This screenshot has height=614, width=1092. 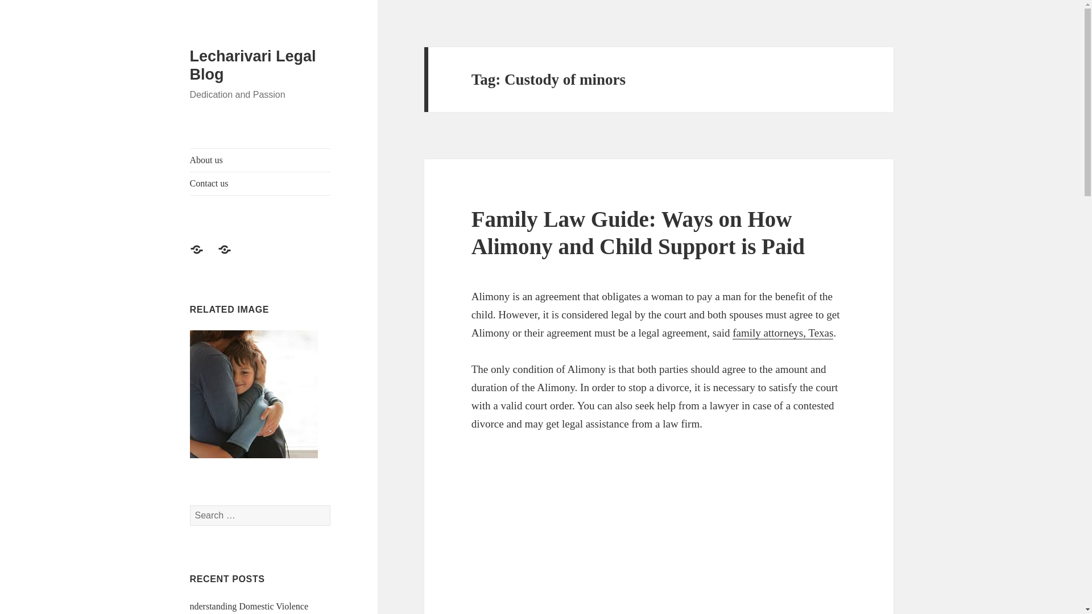 I want to click on Contact us, so click(x=231, y=256).